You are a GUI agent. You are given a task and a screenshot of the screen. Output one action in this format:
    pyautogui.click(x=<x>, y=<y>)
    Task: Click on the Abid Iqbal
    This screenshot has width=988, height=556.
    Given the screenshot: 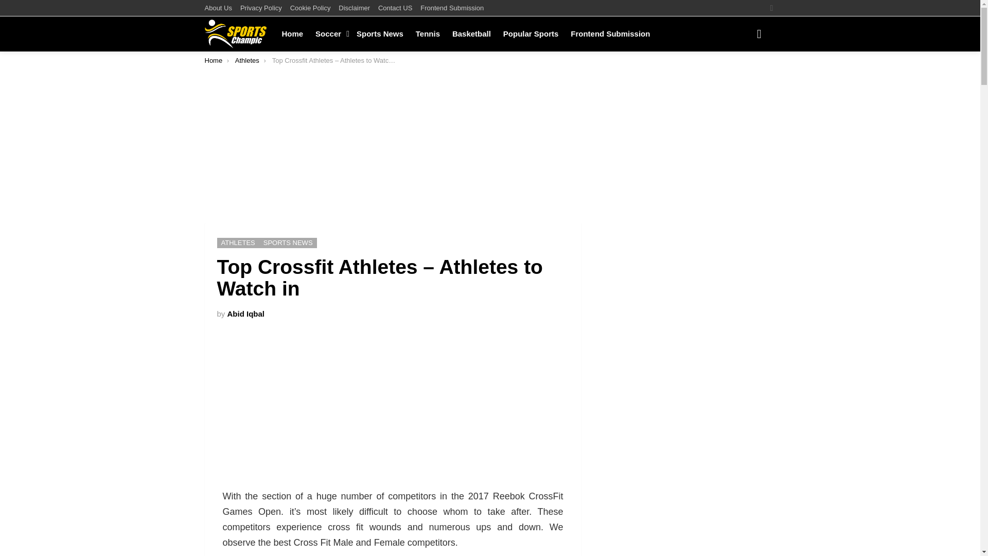 What is the action you would take?
    pyautogui.click(x=246, y=313)
    